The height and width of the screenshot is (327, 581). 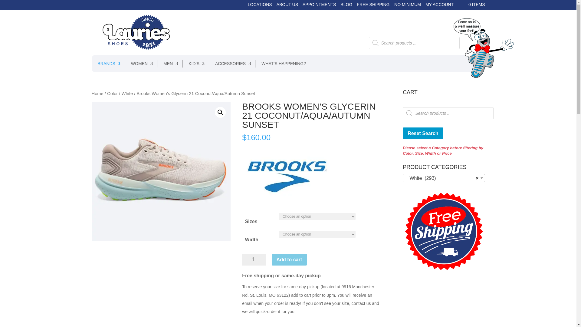 What do you see at coordinates (473, 4) in the screenshot?
I see `0 ITEMS` at bounding box center [473, 4].